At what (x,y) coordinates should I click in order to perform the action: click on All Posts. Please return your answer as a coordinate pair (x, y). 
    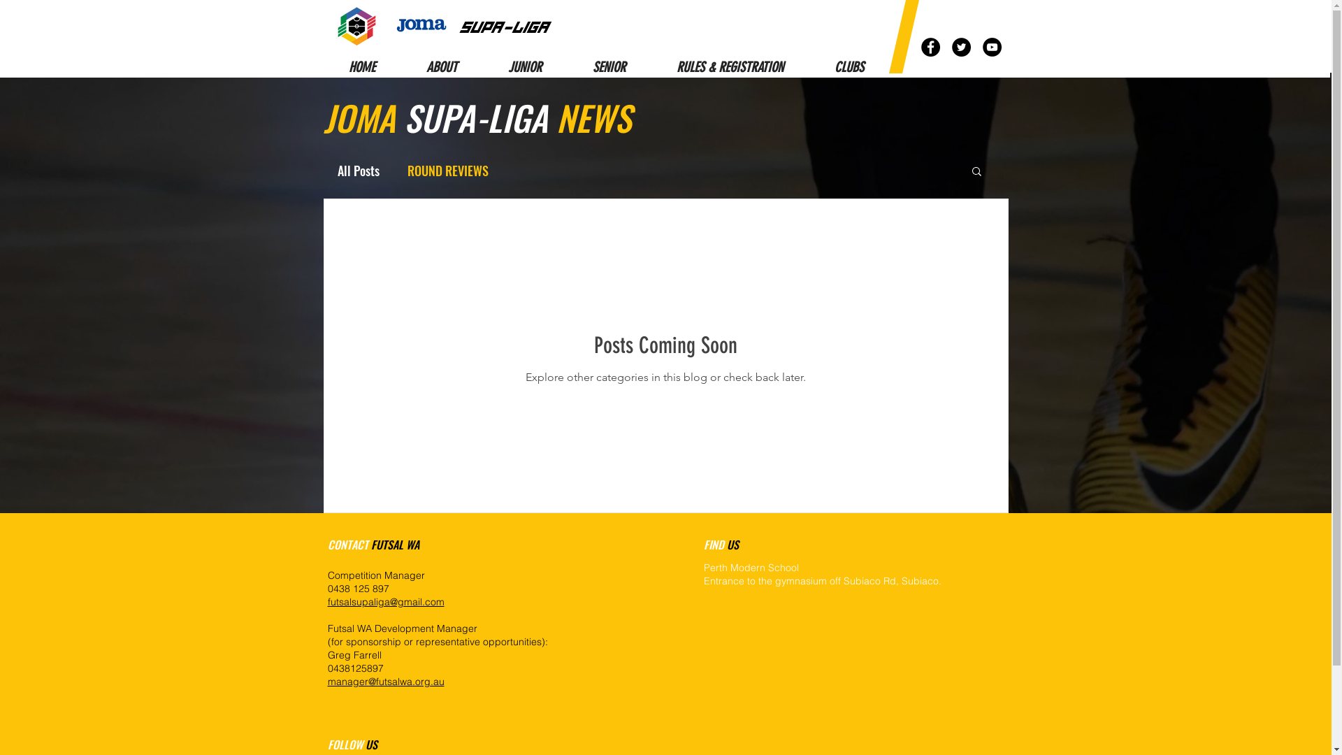
    Looking at the image, I should click on (358, 171).